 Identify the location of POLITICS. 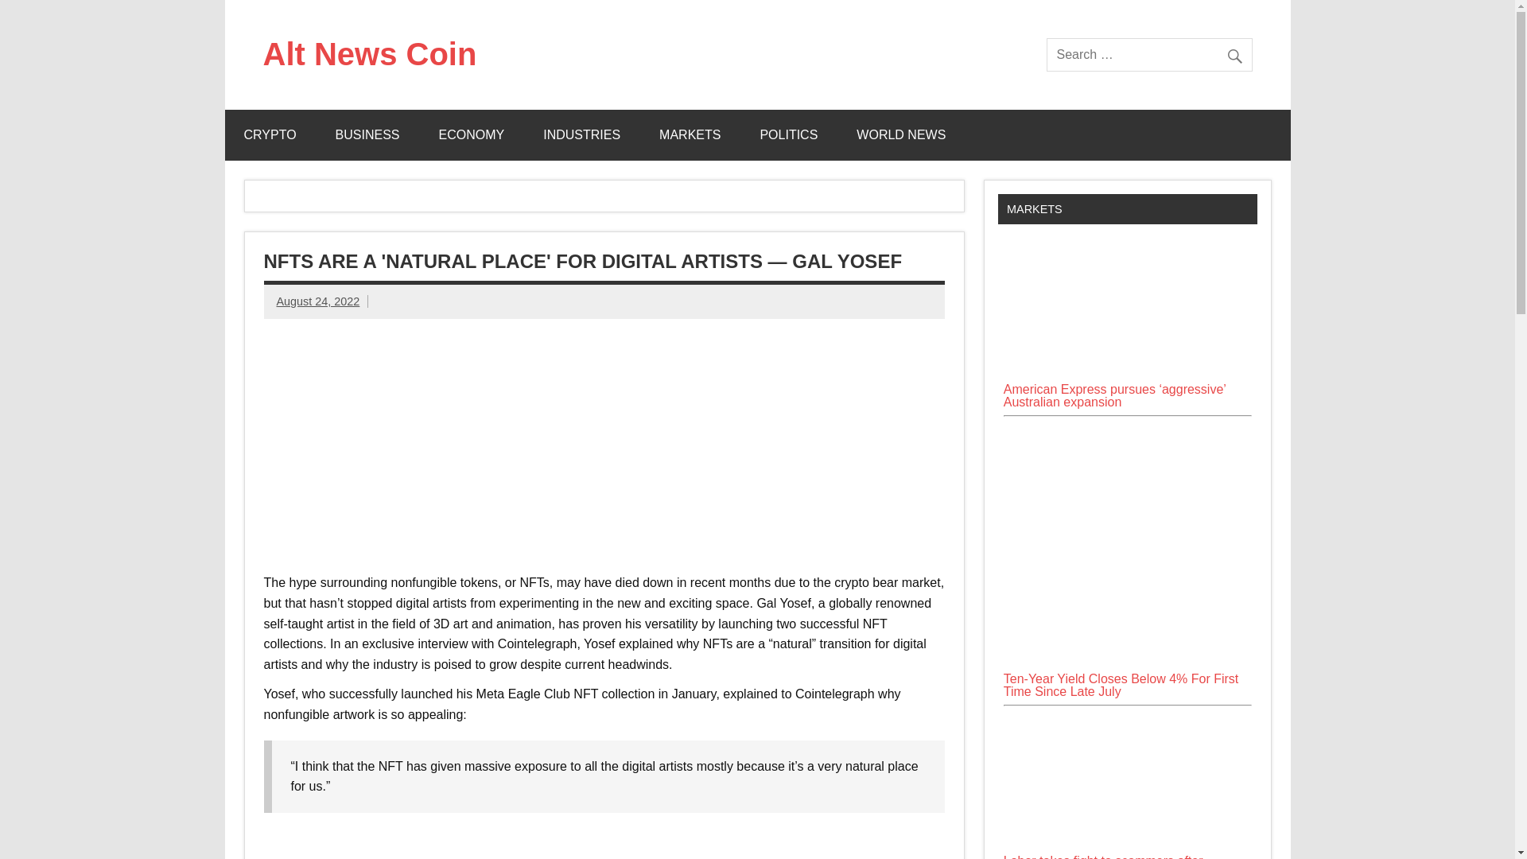
(789, 135).